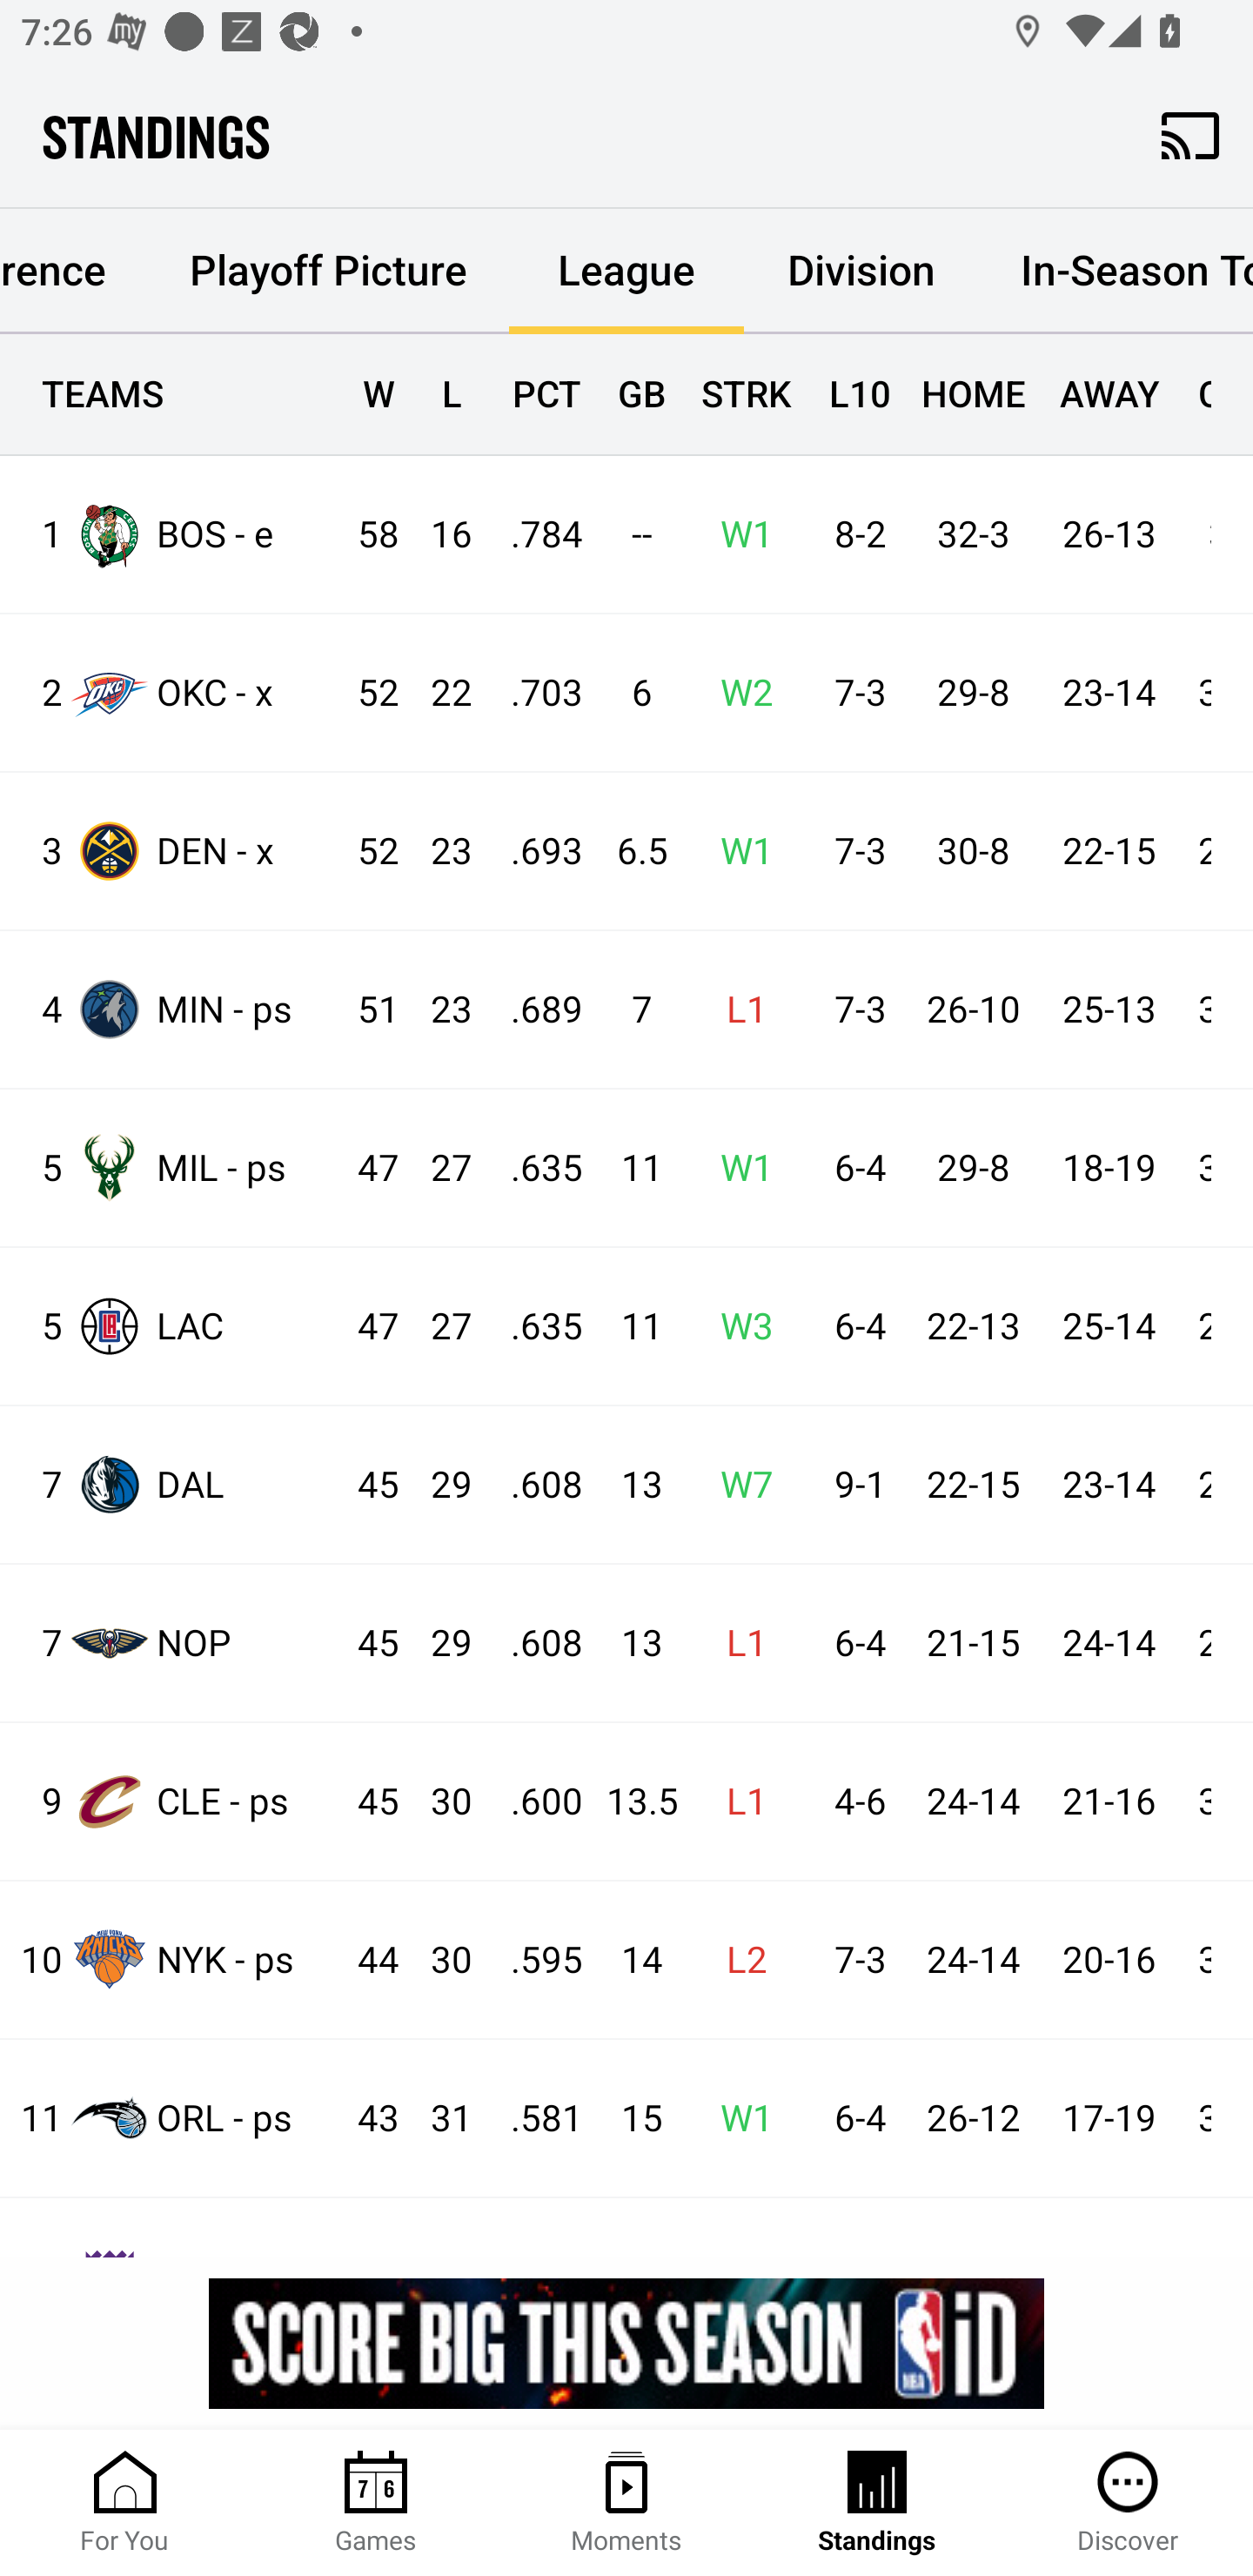  Describe the element at coordinates (1109, 1328) in the screenshot. I see `25-14` at that location.